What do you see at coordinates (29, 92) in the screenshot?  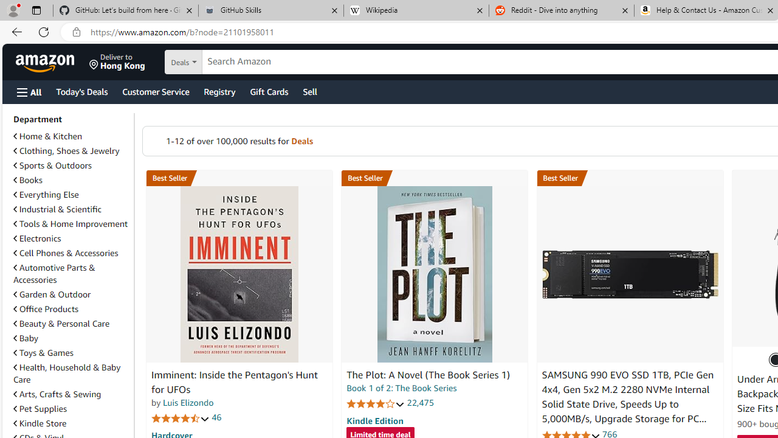 I see `Open Menu` at bounding box center [29, 92].